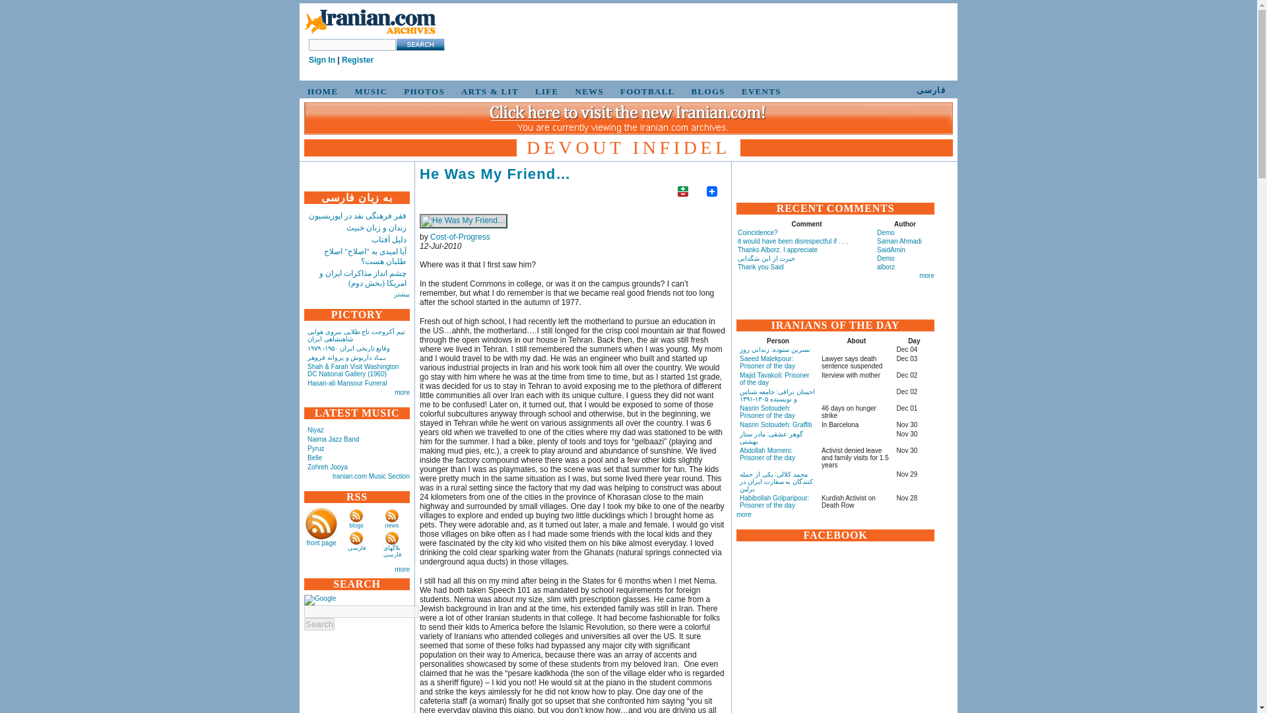 This screenshot has height=713, width=1267. What do you see at coordinates (327, 467) in the screenshot?
I see `Zohreh Jooya` at bounding box center [327, 467].